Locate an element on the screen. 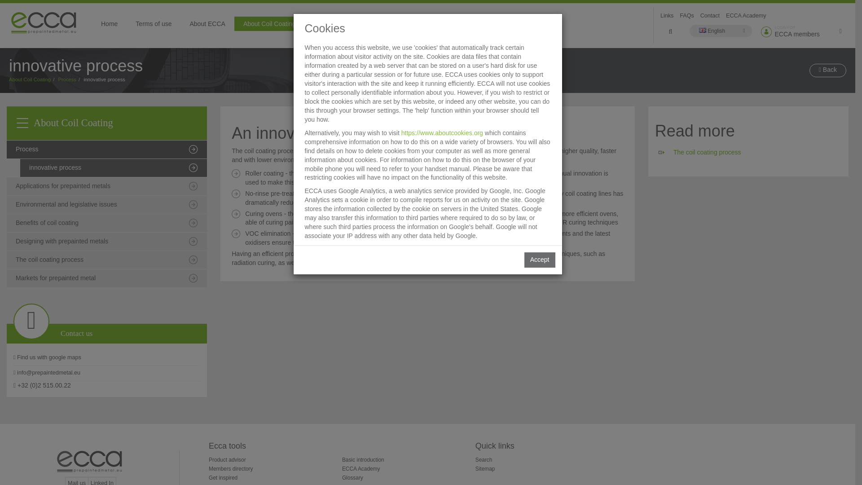 The height and width of the screenshot is (485, 862). innovative process is located at coordinates (113, 168).